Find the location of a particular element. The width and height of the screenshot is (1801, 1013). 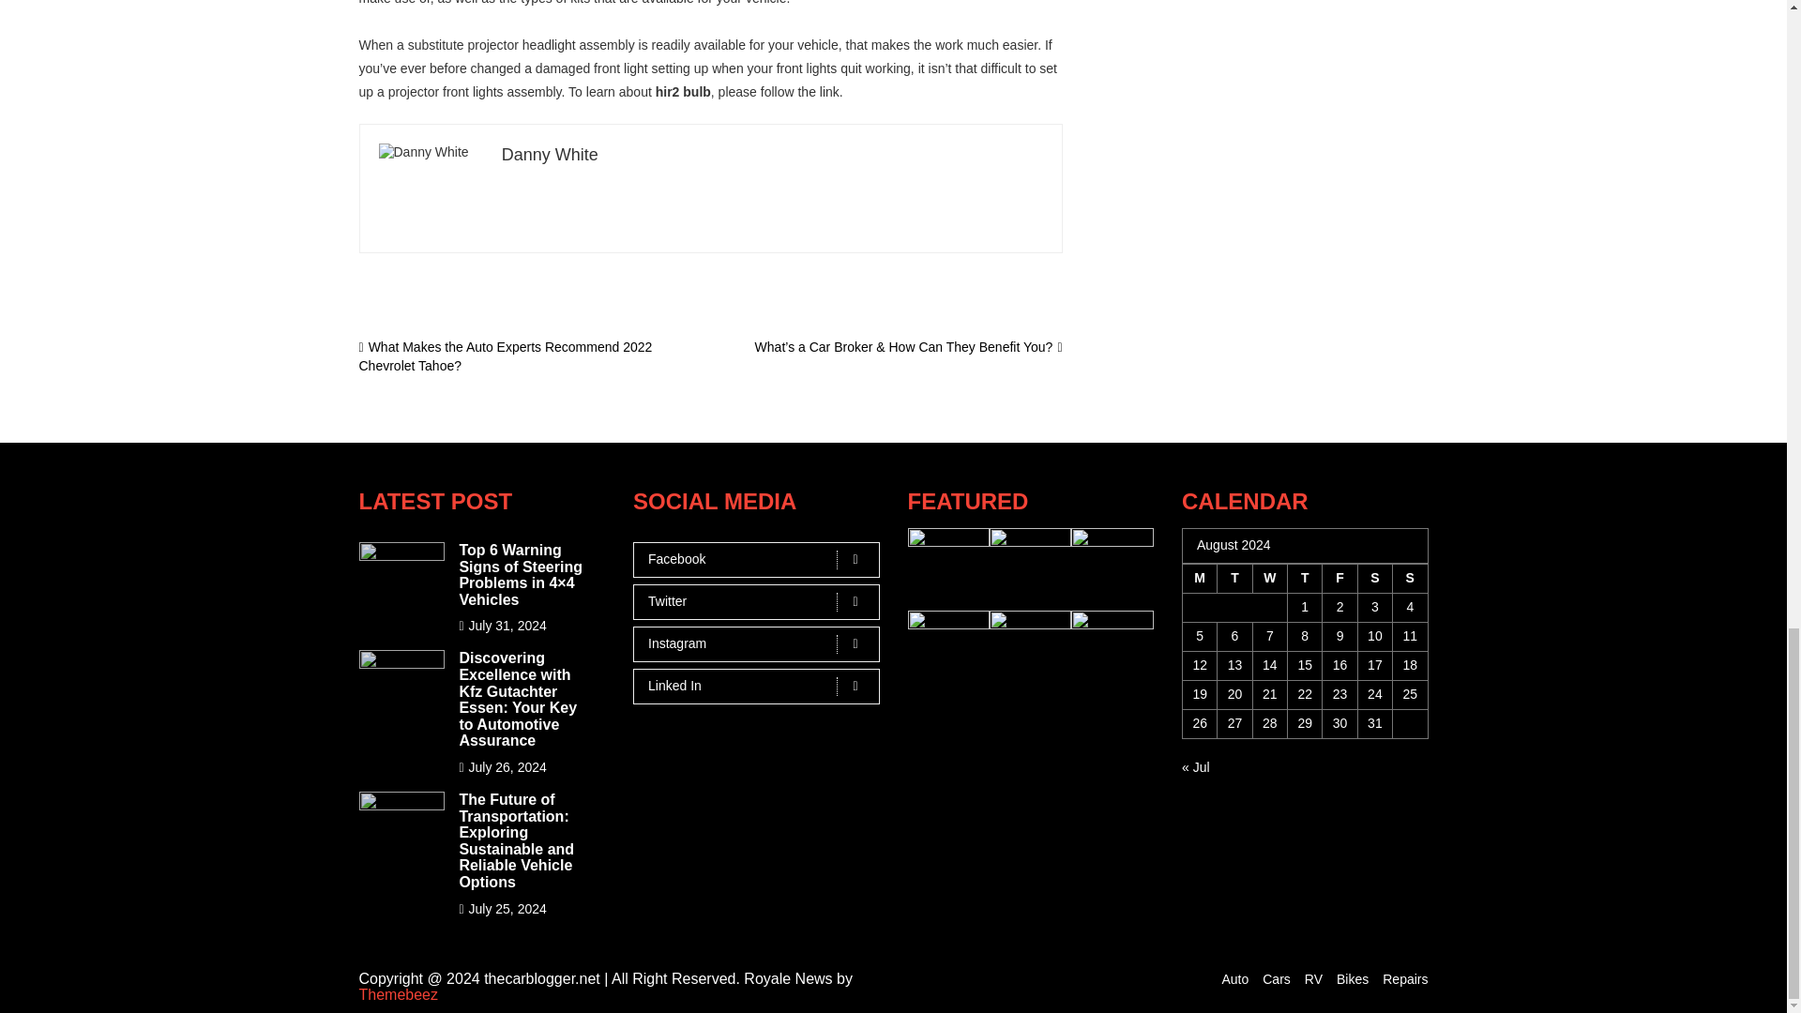

Monday is located at coordinates (1199, 578).